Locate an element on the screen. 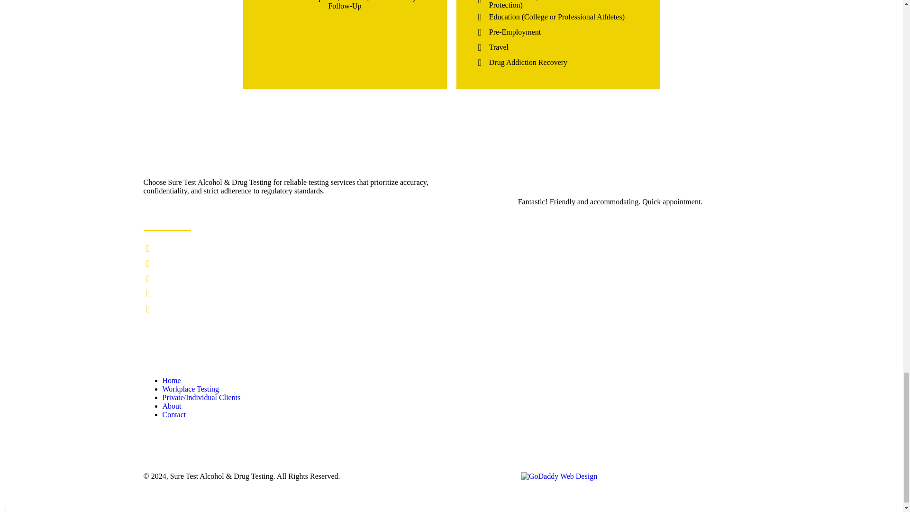 The image size is (910, 512). About is located at coordinates (172, 406).